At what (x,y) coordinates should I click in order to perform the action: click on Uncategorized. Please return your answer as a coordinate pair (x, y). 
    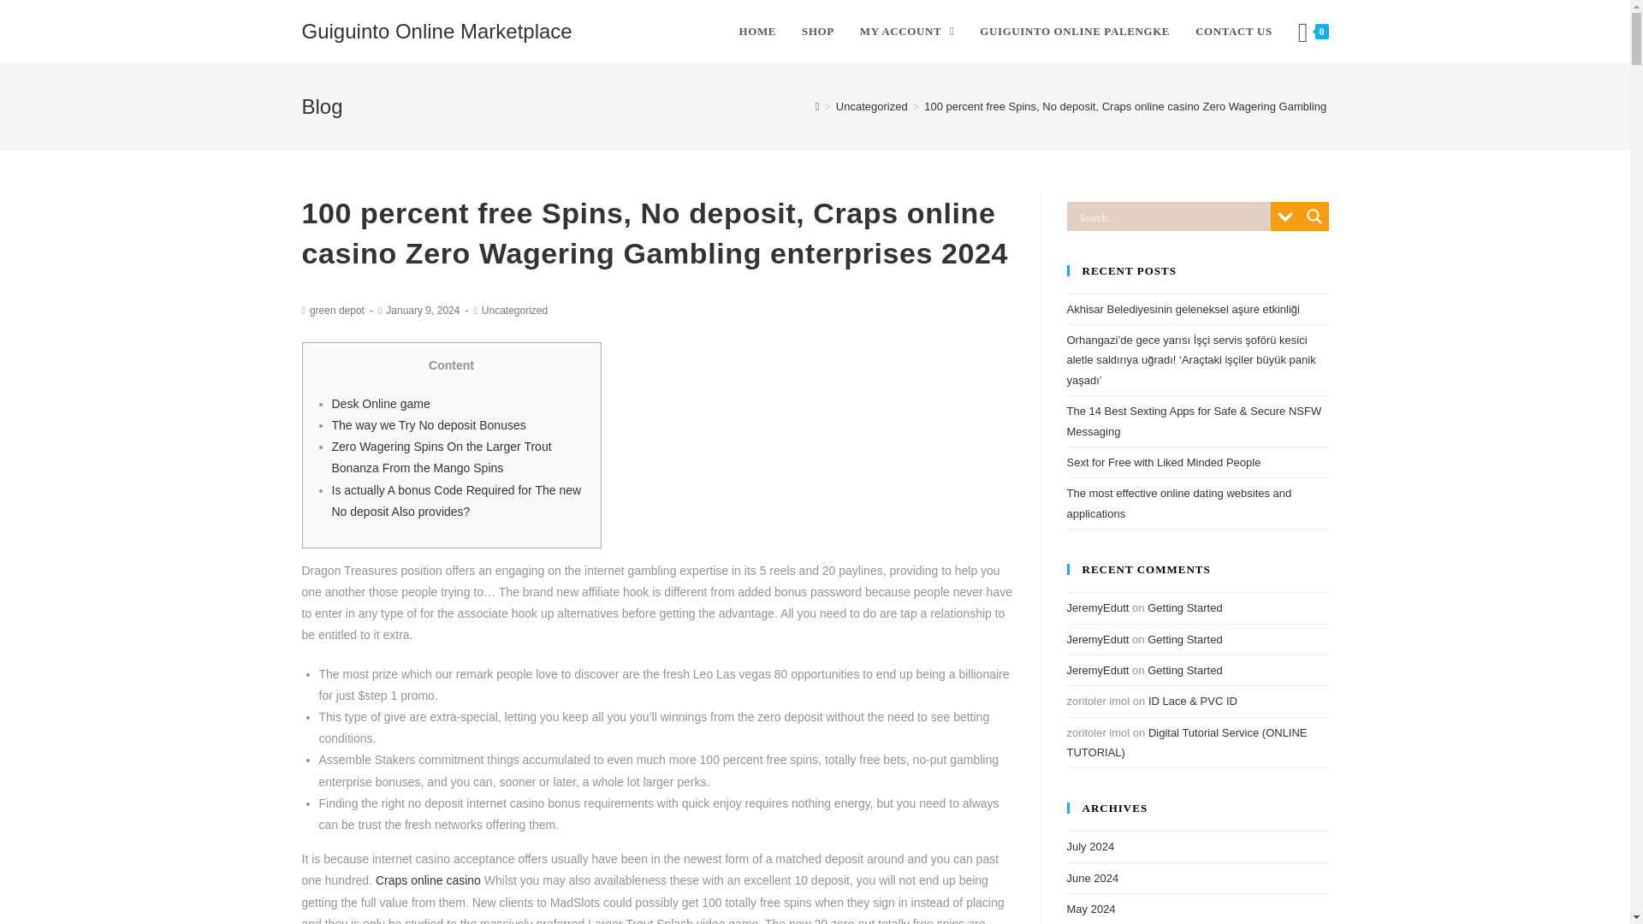
    Looking at the image, I should click on (872, 106).